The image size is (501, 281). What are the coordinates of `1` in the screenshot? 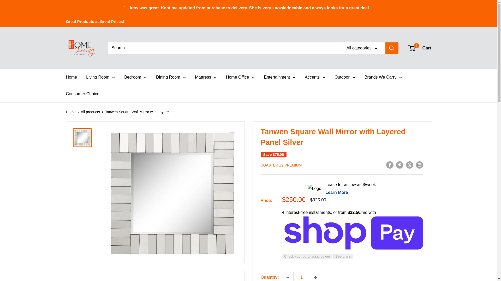 It's located at (302, 276).